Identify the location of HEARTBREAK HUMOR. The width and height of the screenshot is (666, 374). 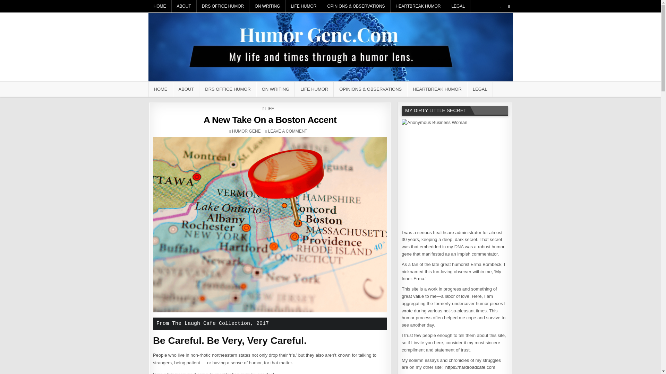
(418, 6).